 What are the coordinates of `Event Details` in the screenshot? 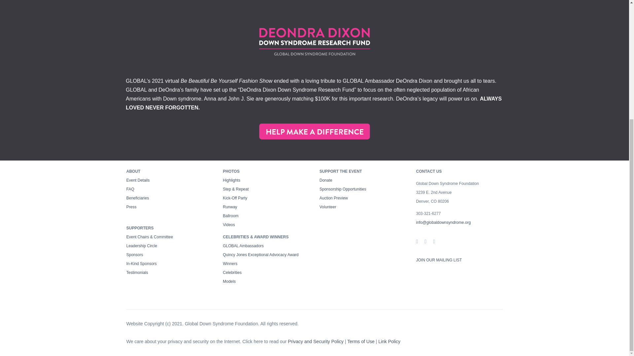 It's located at (138, 180).